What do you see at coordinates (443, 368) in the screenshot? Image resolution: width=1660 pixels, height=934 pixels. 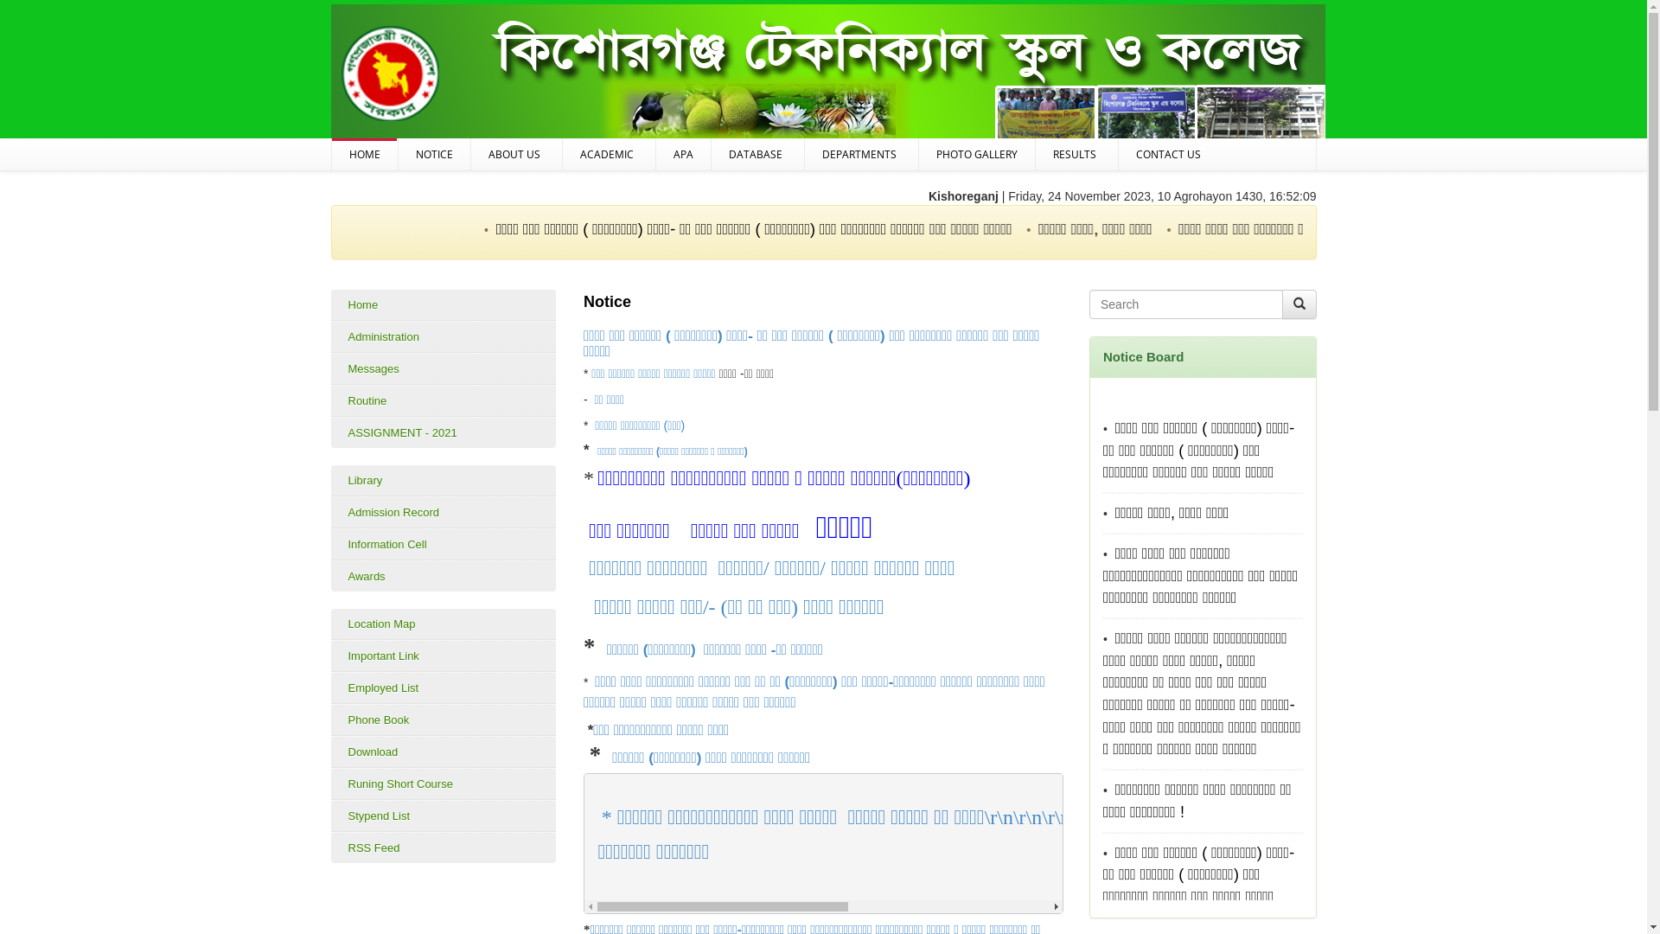 I see `Messages` at bounding box center [443, 368].